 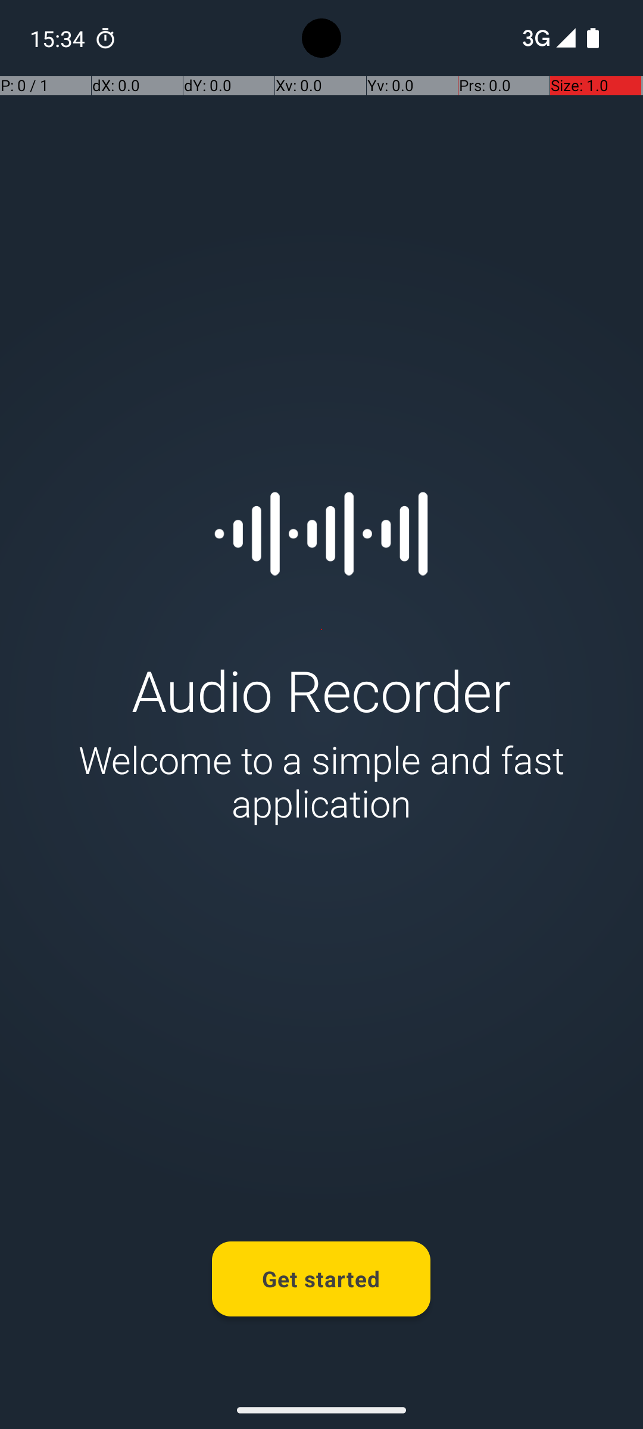 I want to click on 3G, so click(x=535, y=38).